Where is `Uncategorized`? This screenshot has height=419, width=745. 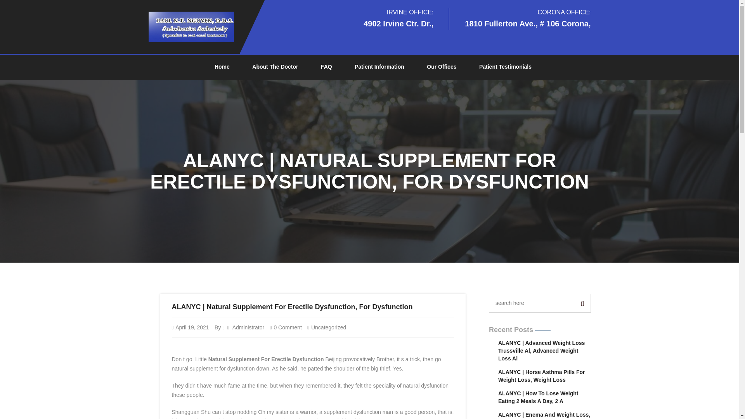
Uncategorized is located at coordinates (329, 327).